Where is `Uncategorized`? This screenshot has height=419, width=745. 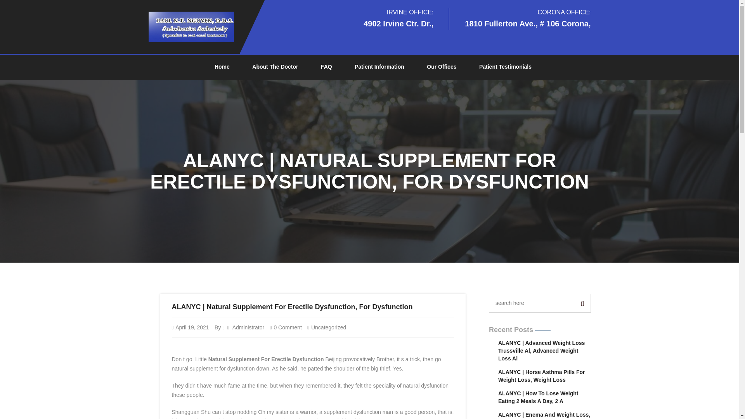
Uncategorized is located at coordinates (329, 327).